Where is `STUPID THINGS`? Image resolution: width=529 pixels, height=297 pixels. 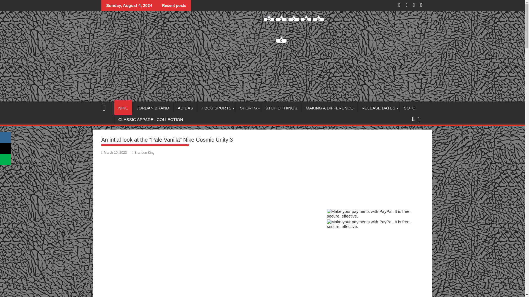 STUPID THINGS is located at coordinates (281, 108).